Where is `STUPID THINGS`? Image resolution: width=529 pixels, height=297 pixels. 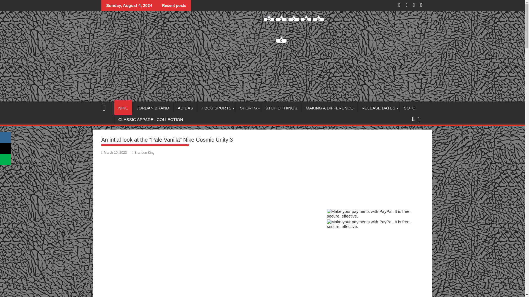 STUPID THINGS is located at coordinates (281, 108).